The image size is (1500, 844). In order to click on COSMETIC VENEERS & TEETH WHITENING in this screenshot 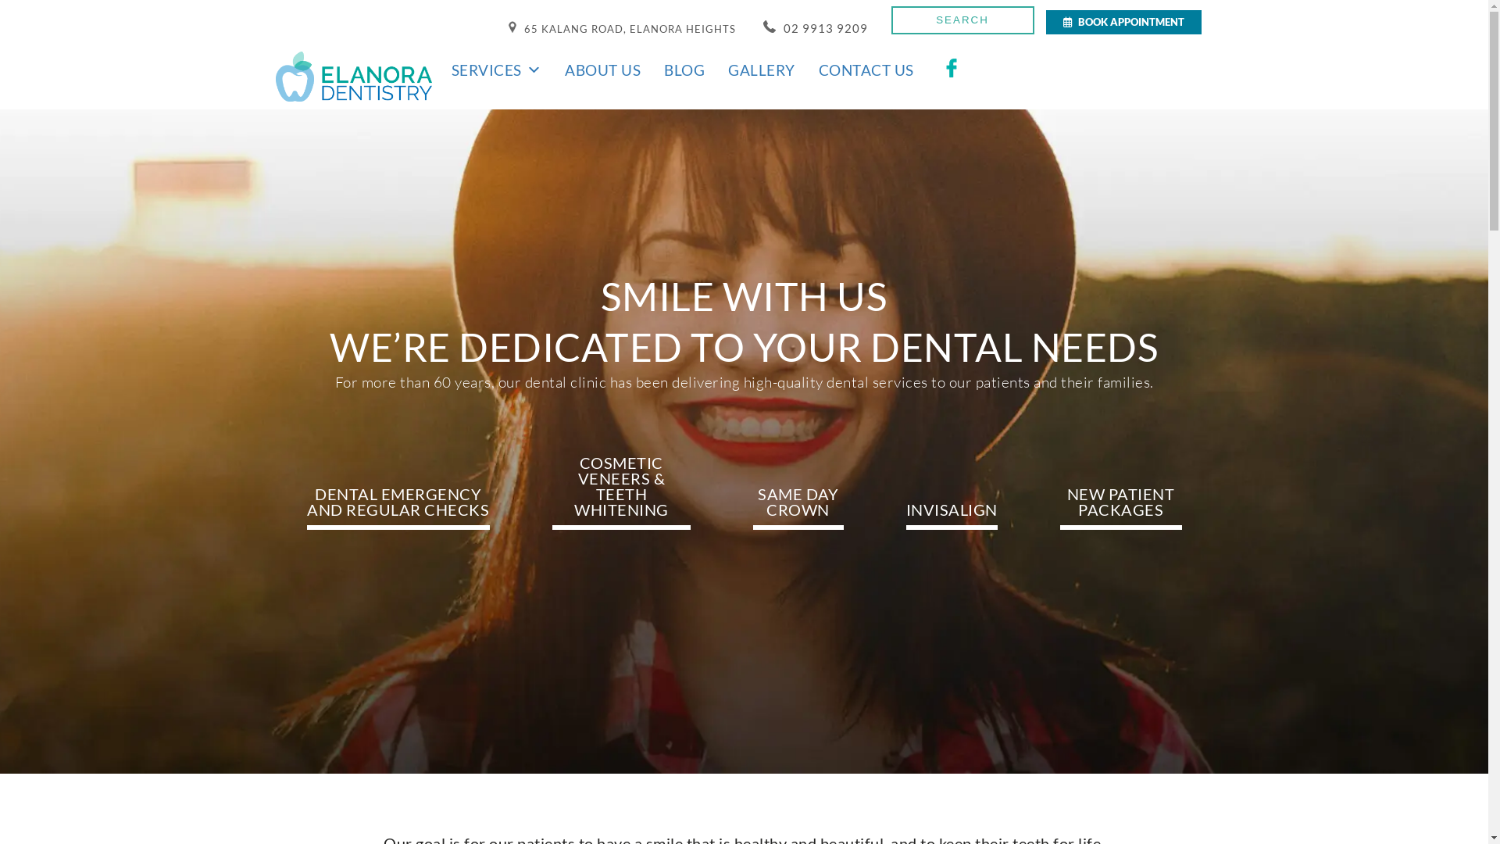, I will do `click(621, 492)`.